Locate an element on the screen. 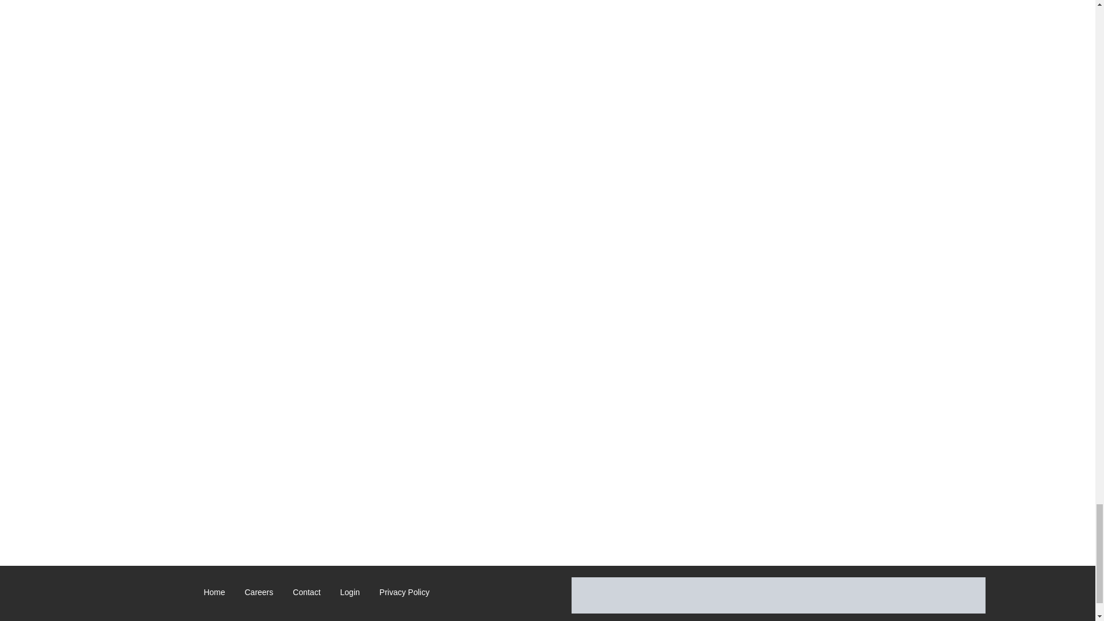 The width and height of the screenshot is (1104, 621). associations is located at coordinates (779, 596).